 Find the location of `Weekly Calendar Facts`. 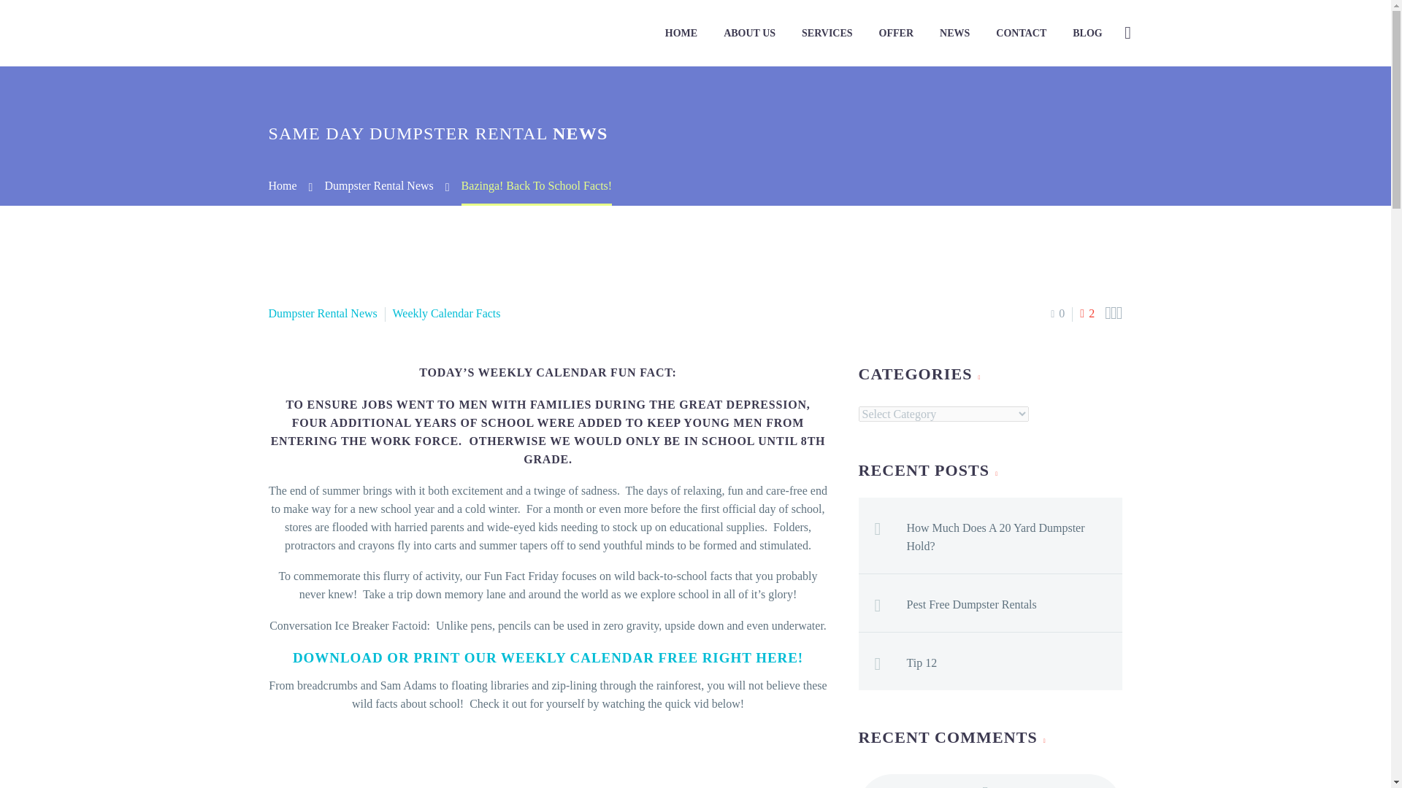

Weekly Calendar Facts is located at coordinates (446, 314).